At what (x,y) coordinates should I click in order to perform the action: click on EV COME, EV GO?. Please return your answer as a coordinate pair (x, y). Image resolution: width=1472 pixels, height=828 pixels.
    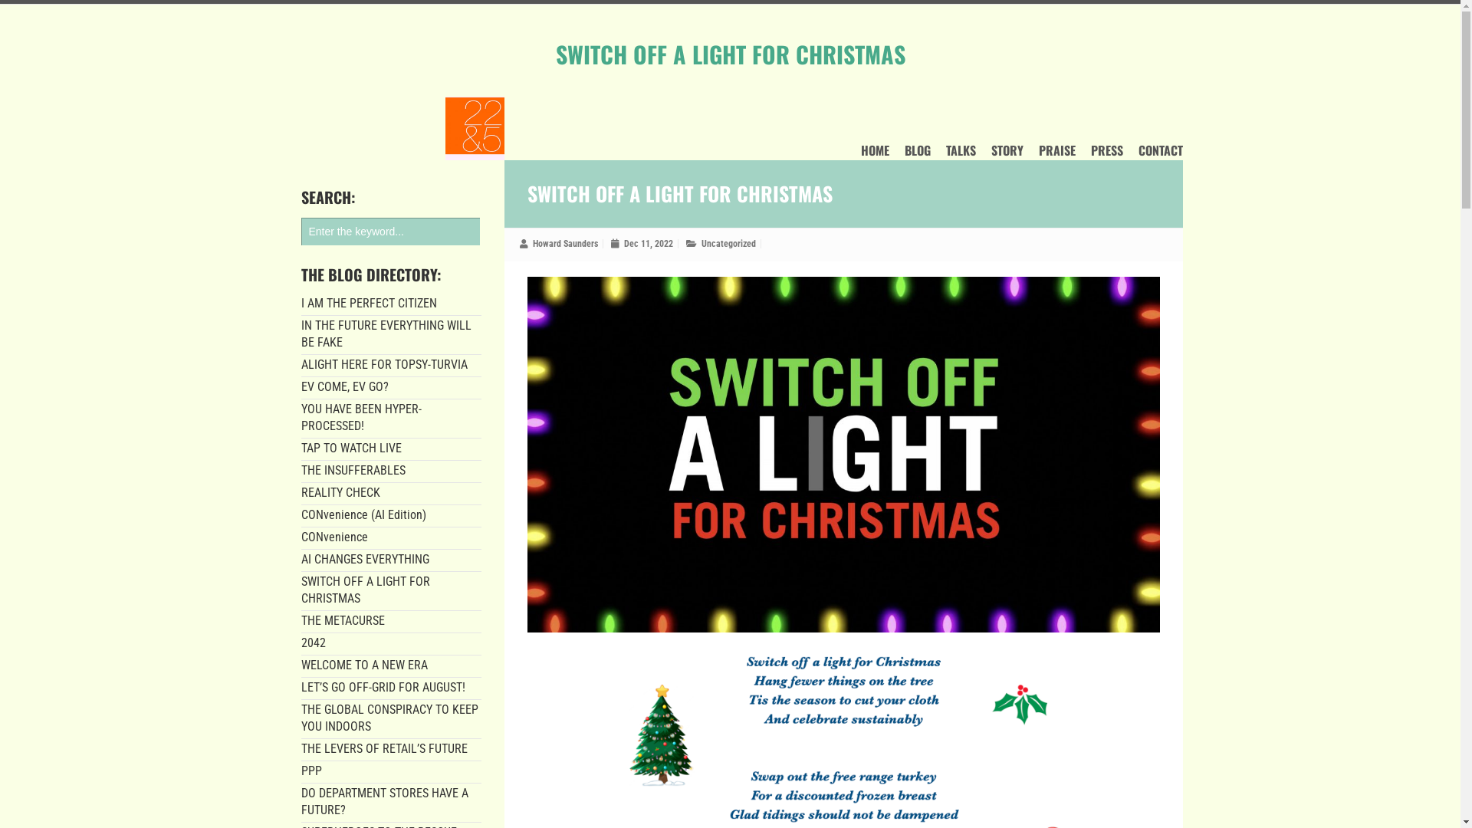
    Looking at the image, I should click on (344, 386).